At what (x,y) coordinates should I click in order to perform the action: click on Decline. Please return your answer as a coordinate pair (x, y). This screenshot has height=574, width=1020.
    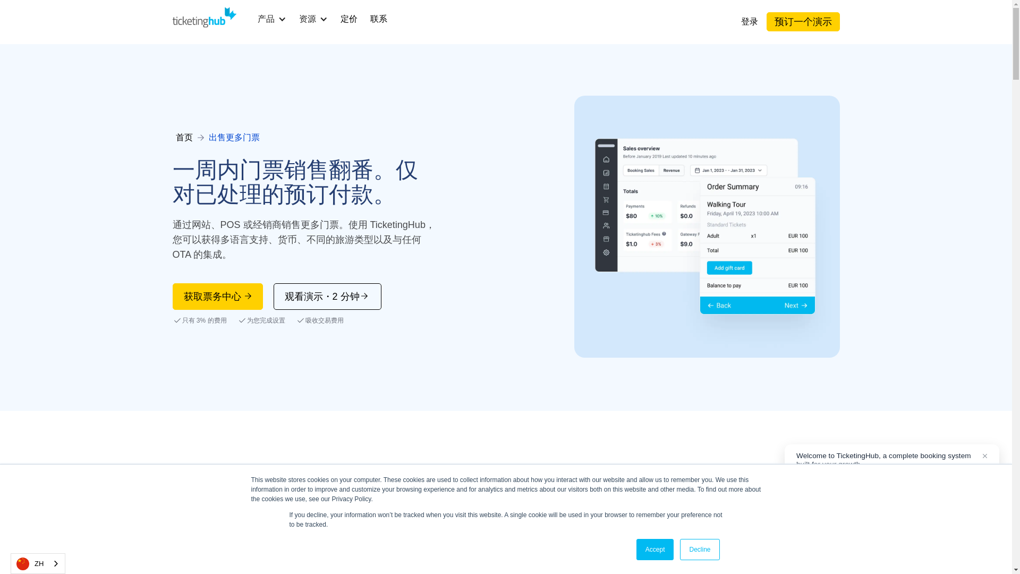
    Looking at the image, I should click on (699, 550).